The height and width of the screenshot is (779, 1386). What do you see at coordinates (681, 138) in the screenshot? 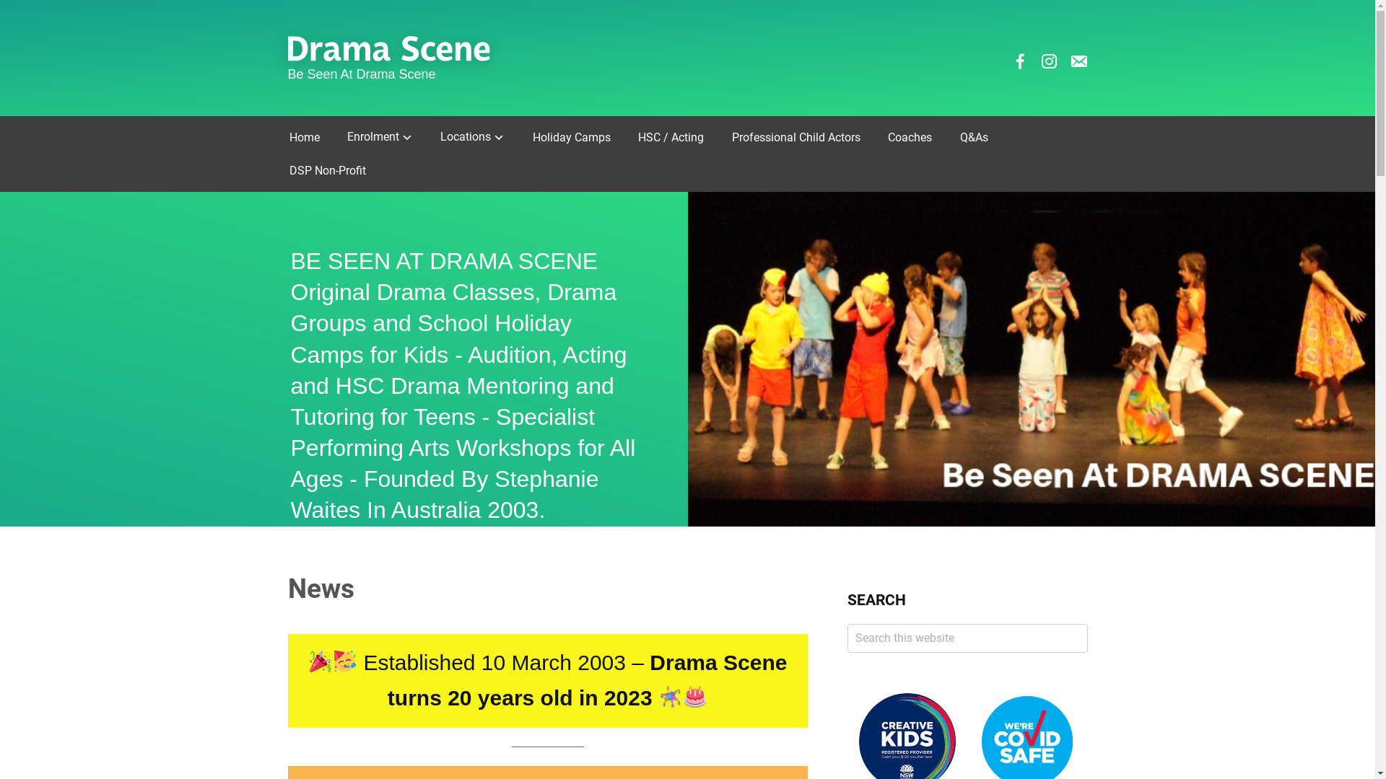
I see `HSC / Acting` at bounding box center [681, 138].